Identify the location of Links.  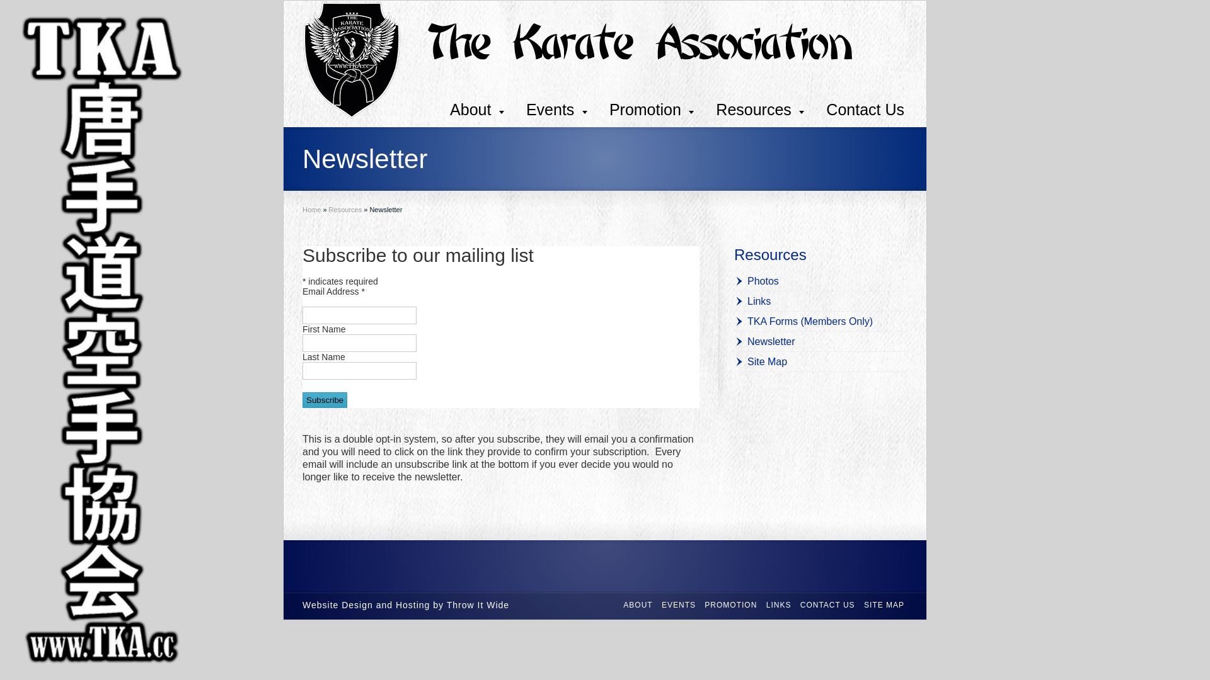
(752, 301).